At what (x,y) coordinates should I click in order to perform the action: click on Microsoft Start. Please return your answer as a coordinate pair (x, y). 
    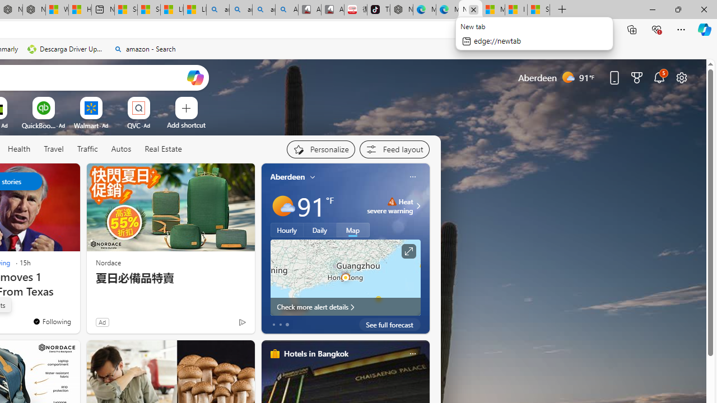
    Looking at the image, I should click on (493, 10).